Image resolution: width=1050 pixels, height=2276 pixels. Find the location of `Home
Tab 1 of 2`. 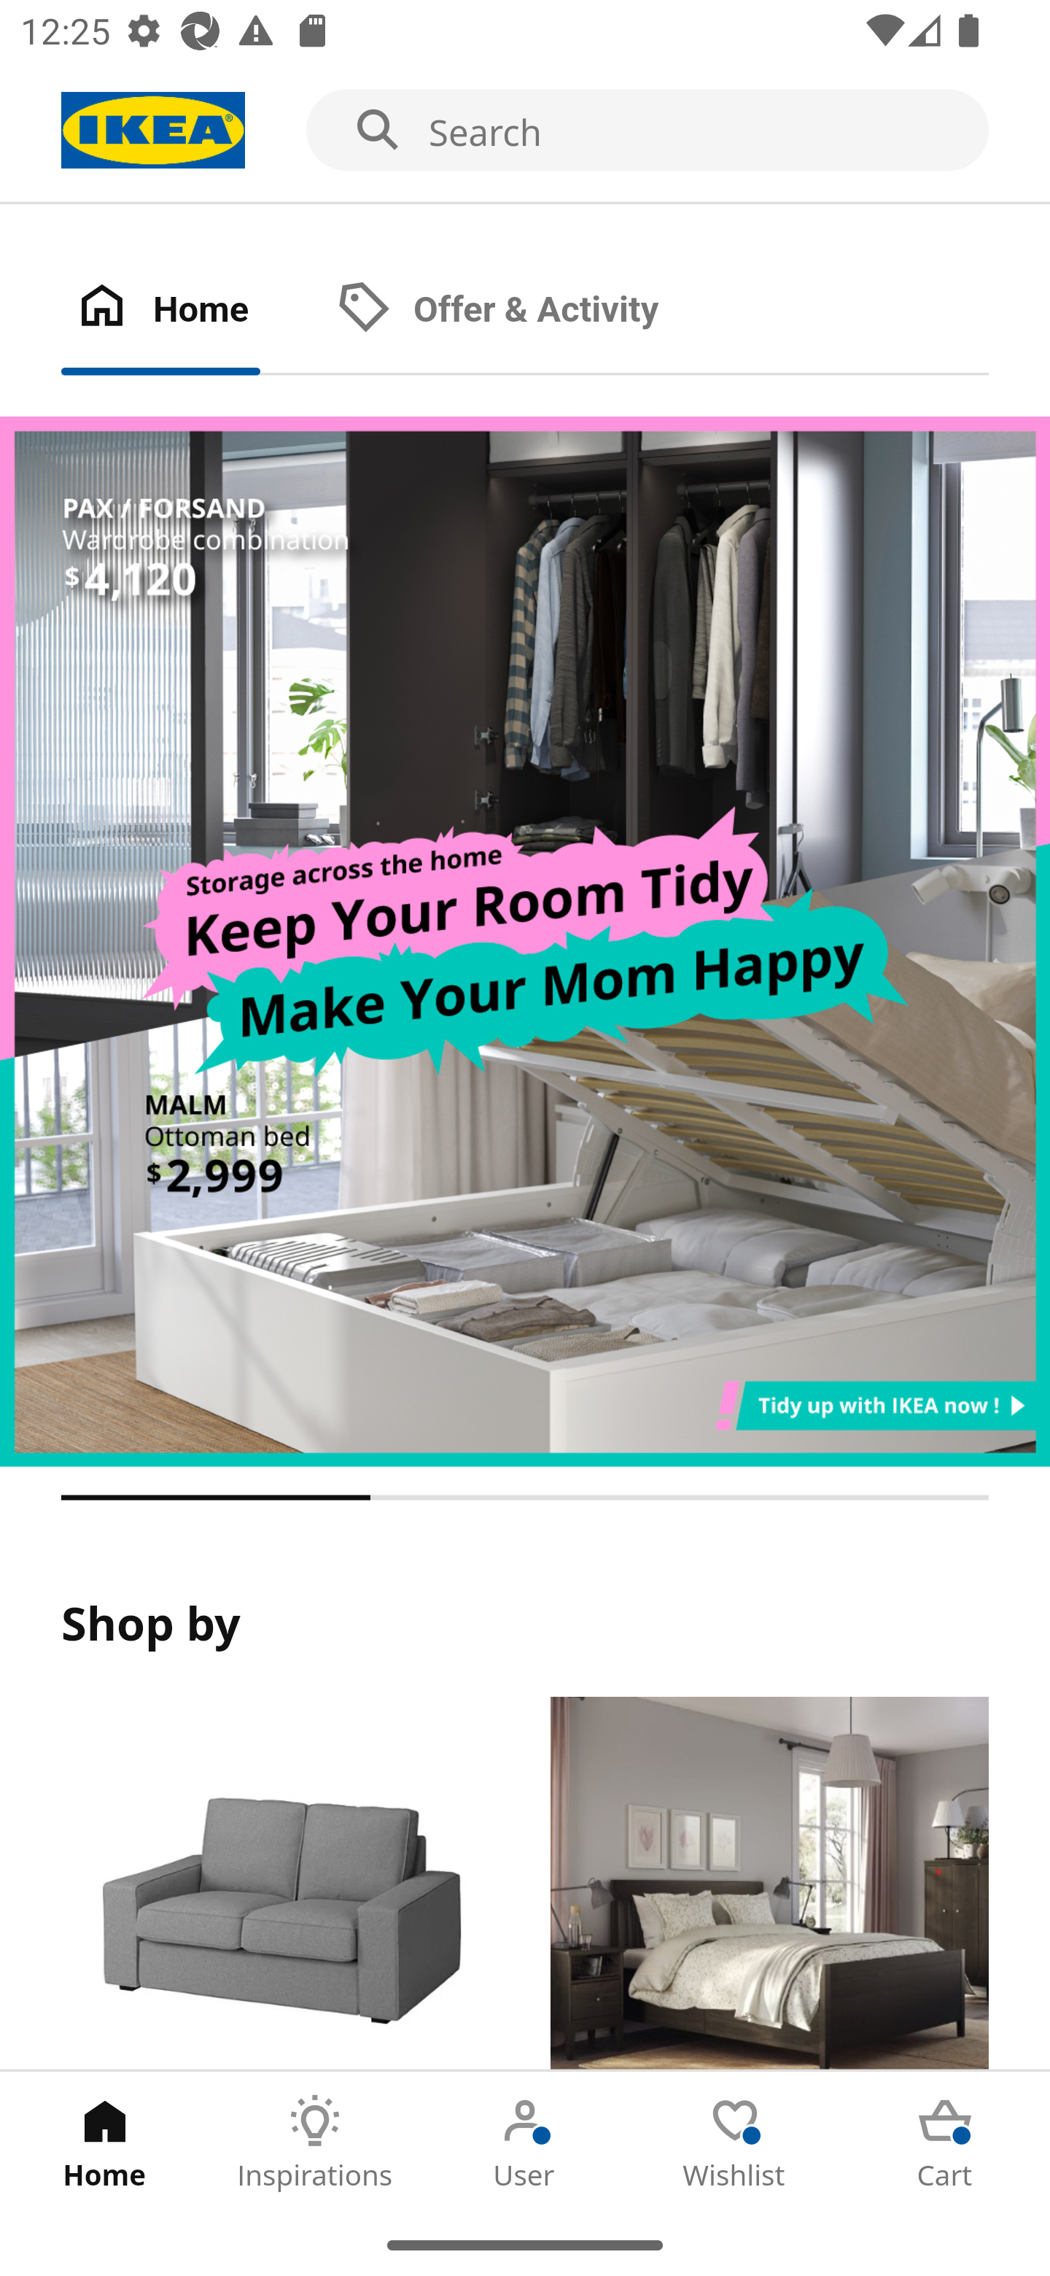

Home
Tab 1 of 2 is located at coordinates (191, 310).